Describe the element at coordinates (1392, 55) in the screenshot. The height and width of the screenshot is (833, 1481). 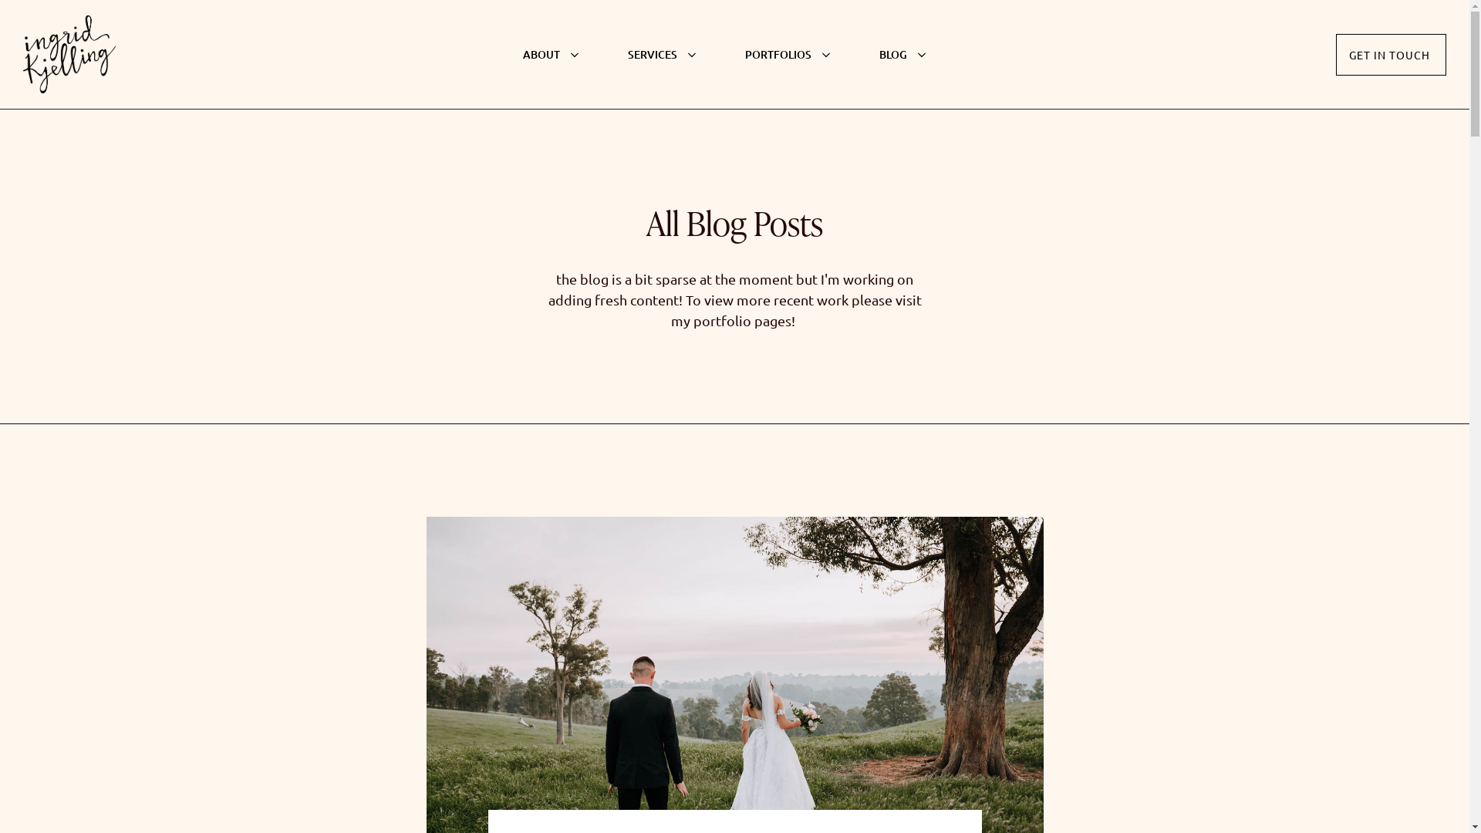
I see `GET IN TOUCH ` at that location.